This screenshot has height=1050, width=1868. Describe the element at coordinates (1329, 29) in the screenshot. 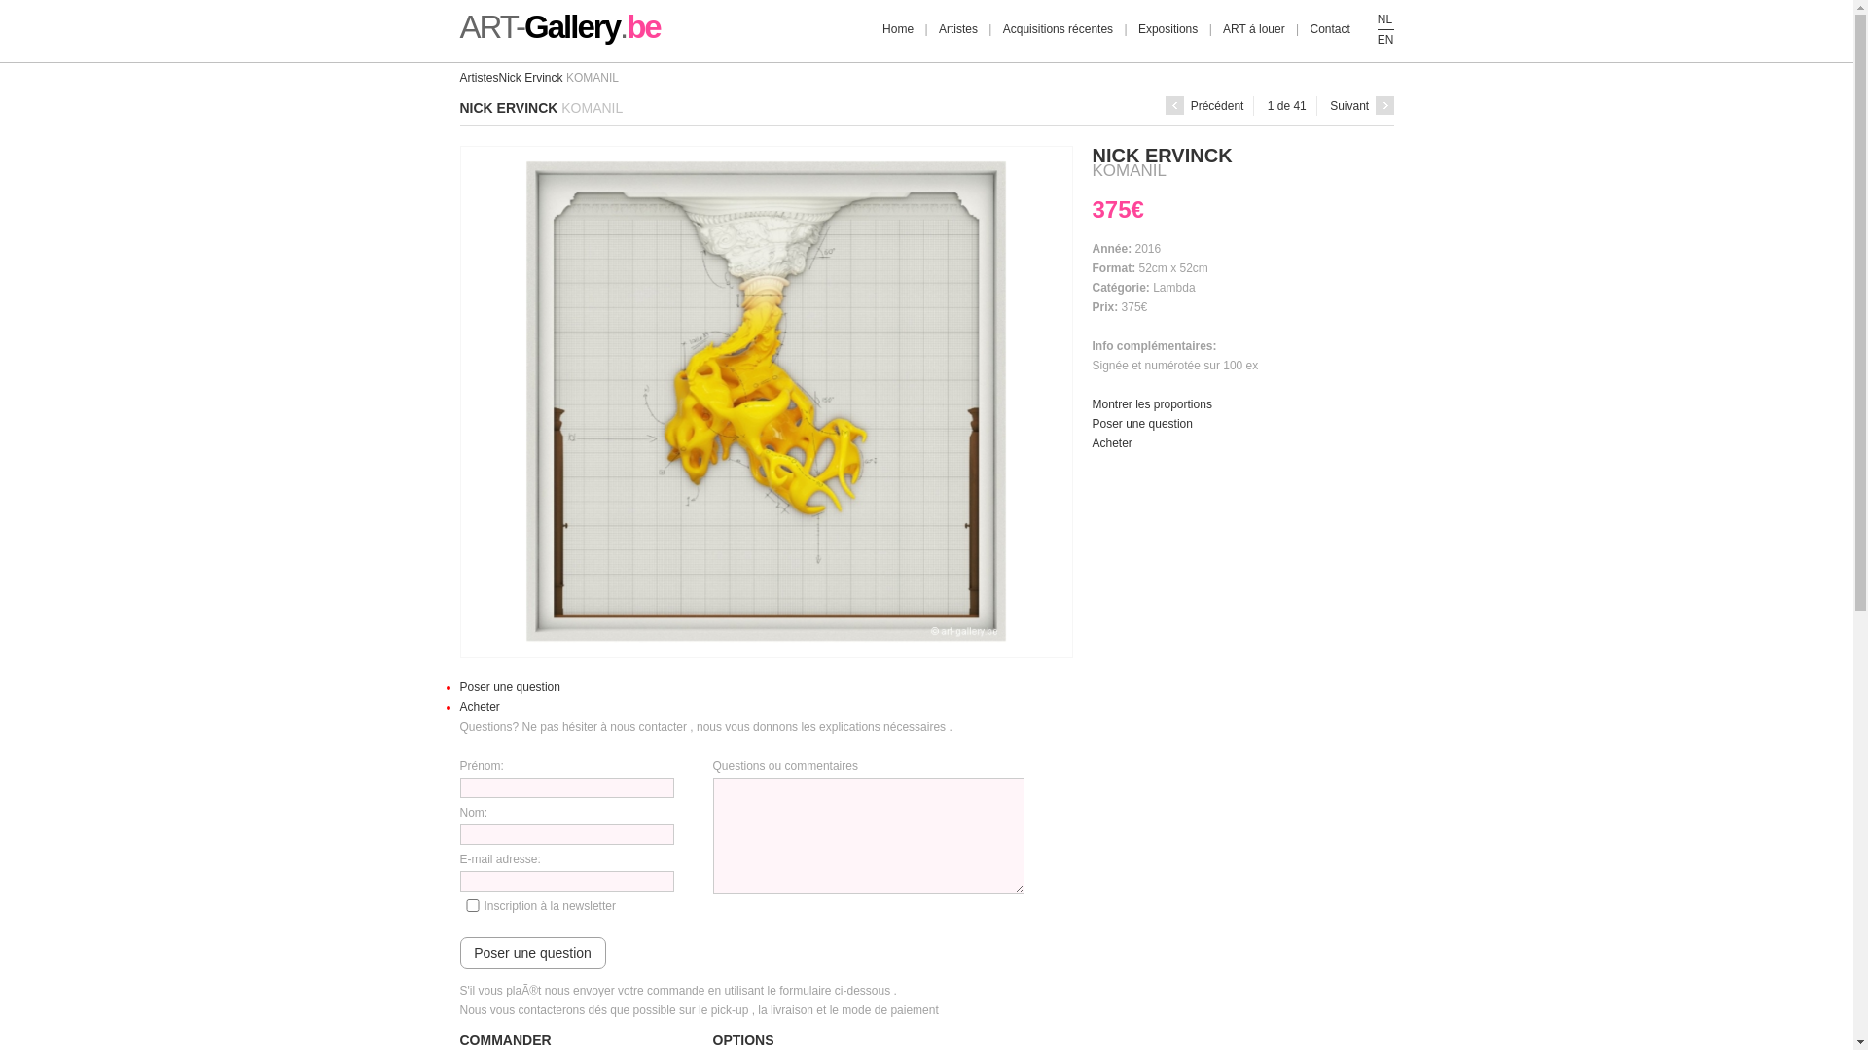

I see `Contact` at that location.